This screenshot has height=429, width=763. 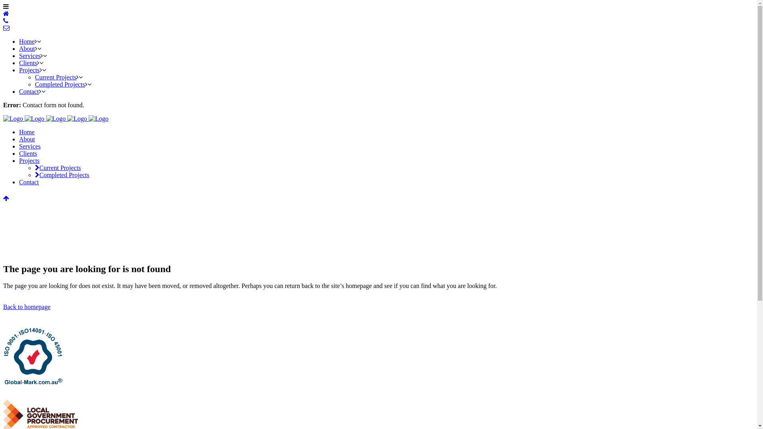 What do you see at coordinates (30, 56) in the screenshot?
I see `Services` at bounding box center [30, 56].